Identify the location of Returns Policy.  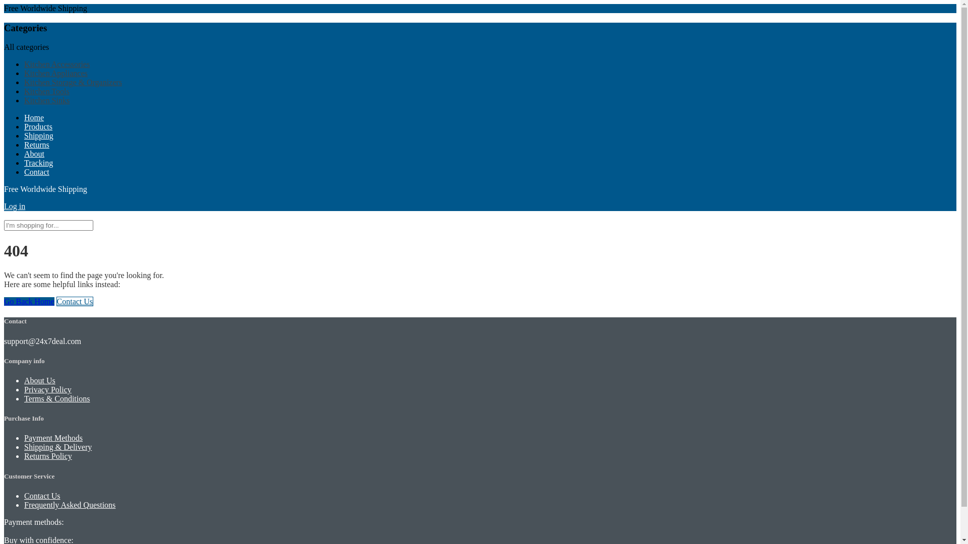
(48, 456).